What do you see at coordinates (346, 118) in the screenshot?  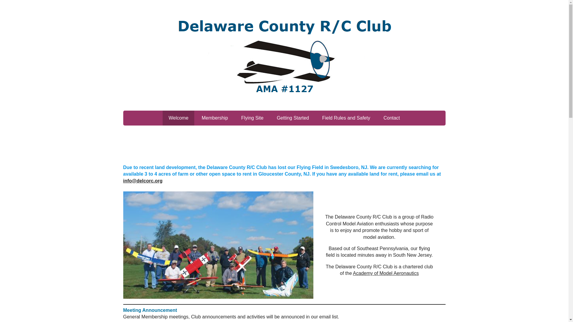 I see `Field Rules and Safety` at bounding box center [346, 118].